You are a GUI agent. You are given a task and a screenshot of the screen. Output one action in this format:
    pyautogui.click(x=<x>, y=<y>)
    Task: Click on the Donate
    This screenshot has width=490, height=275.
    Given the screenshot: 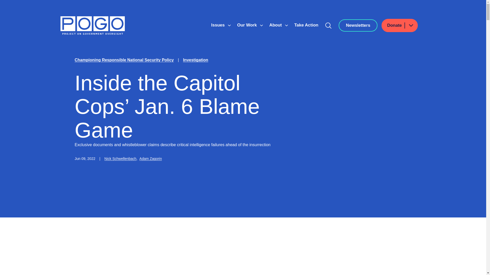 What is the action you would take?
    pyautogui.click(x=400, y=25)
    